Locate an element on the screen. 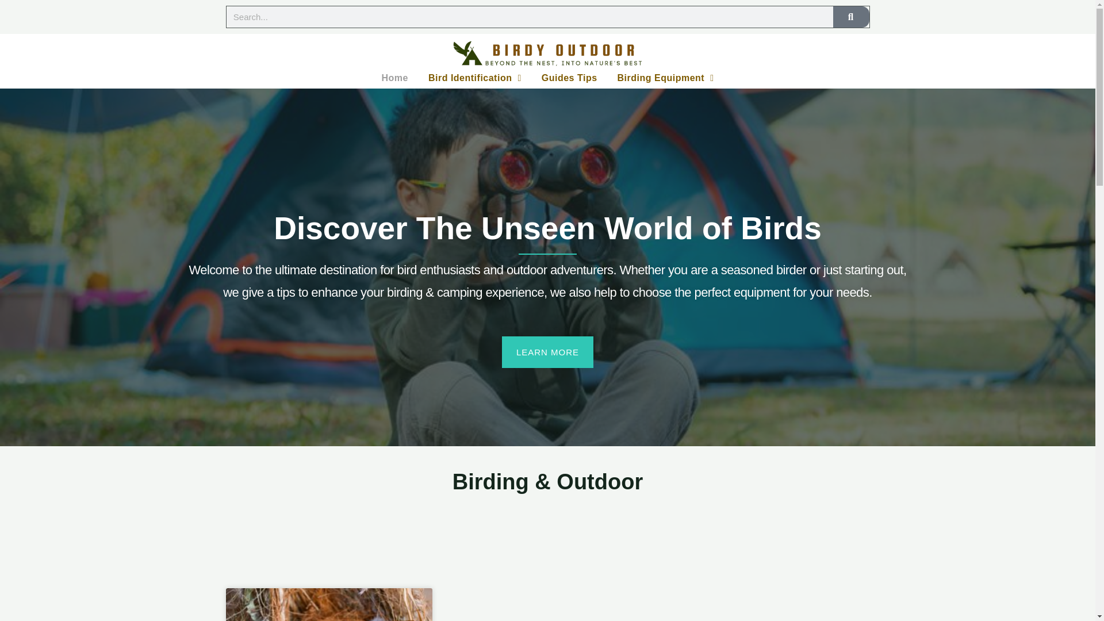  LEARN MORE is located at coordinates (547, 352).